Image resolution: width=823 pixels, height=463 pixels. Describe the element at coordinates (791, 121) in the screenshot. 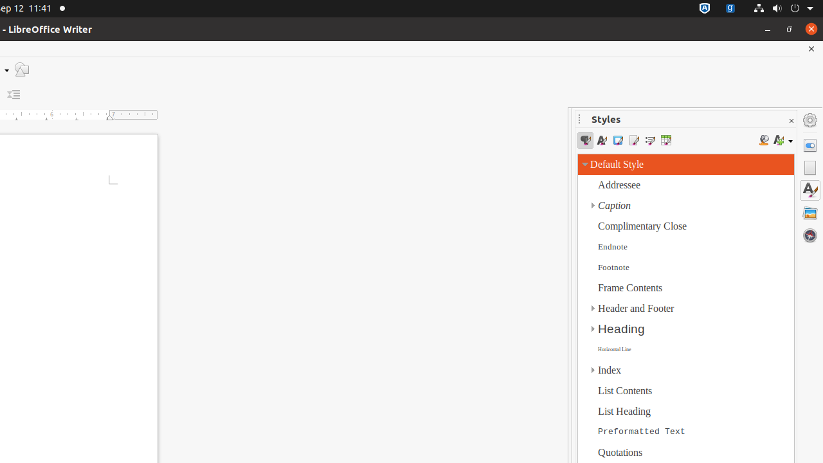

I see `Close Sidebar Deck` at that location.